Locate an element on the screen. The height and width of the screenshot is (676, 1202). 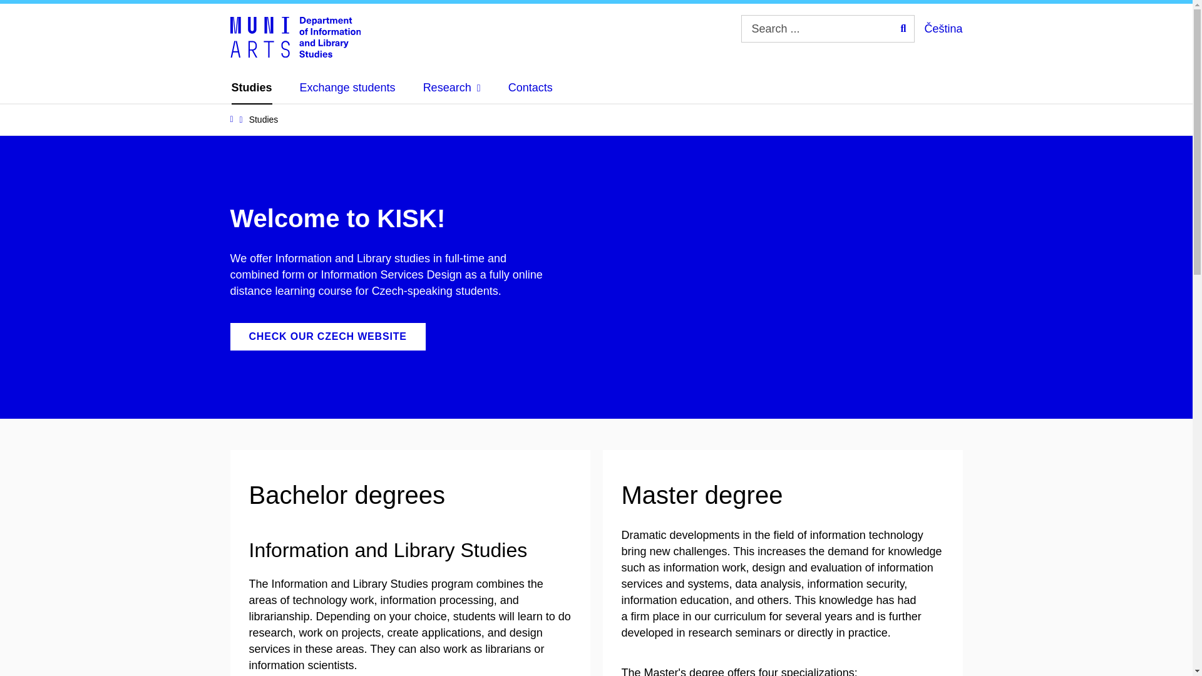
Contacts is located at coordinates (531, 88).